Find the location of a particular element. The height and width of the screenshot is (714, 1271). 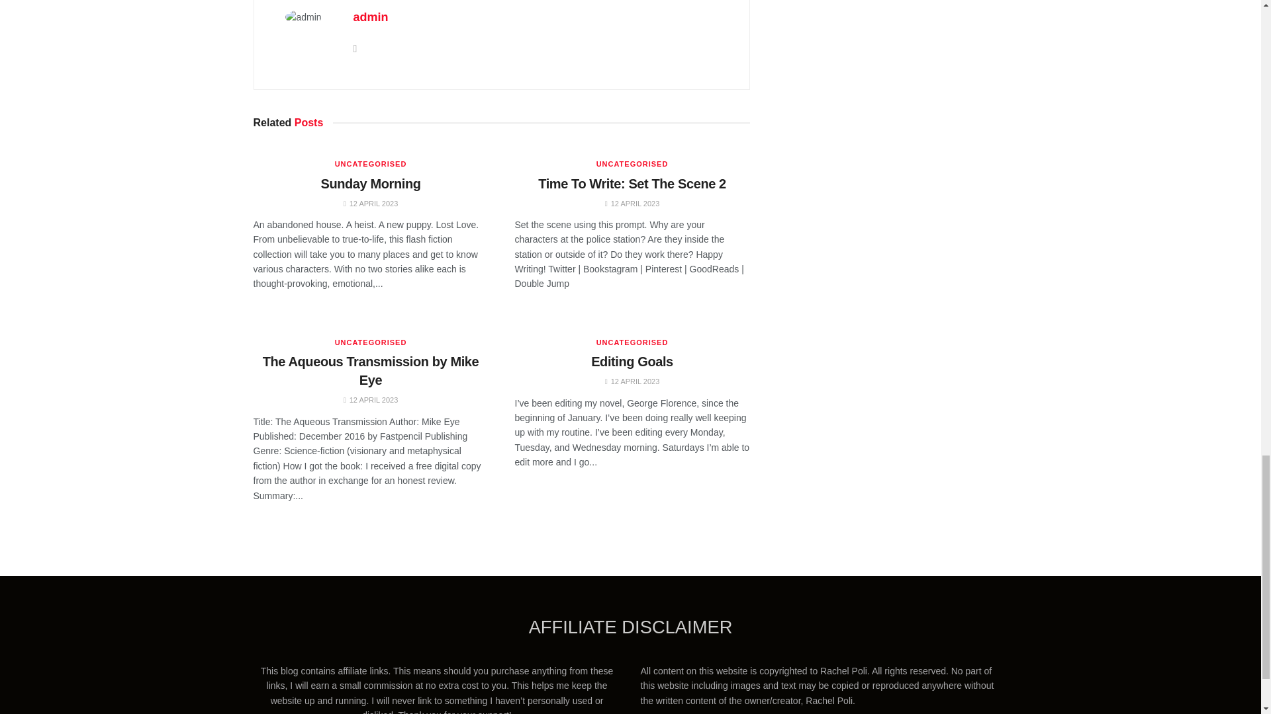

admin is located at coordinates (371, 17).